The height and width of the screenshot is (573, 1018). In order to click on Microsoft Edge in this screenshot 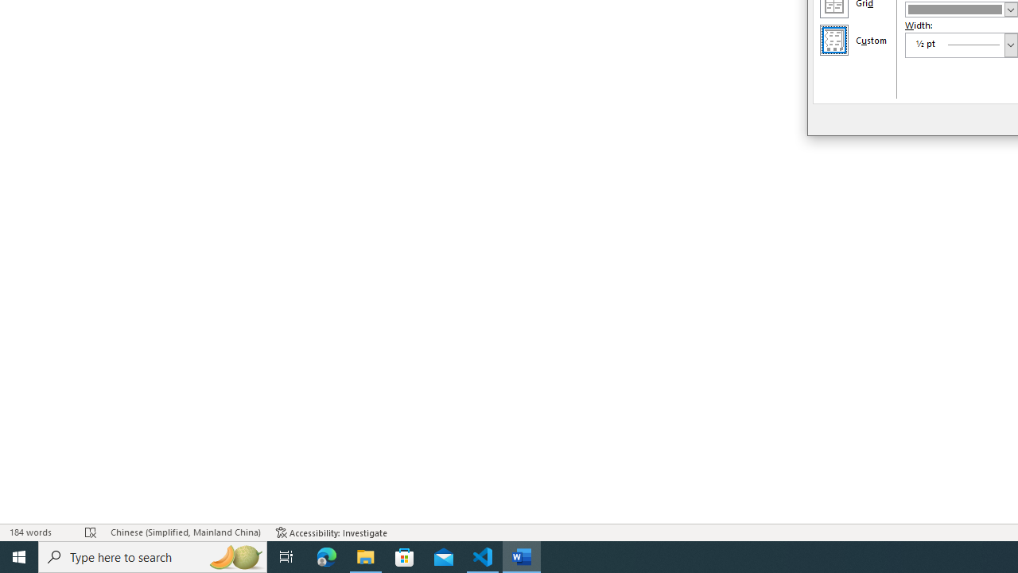, I will do `click(327, 557)`.